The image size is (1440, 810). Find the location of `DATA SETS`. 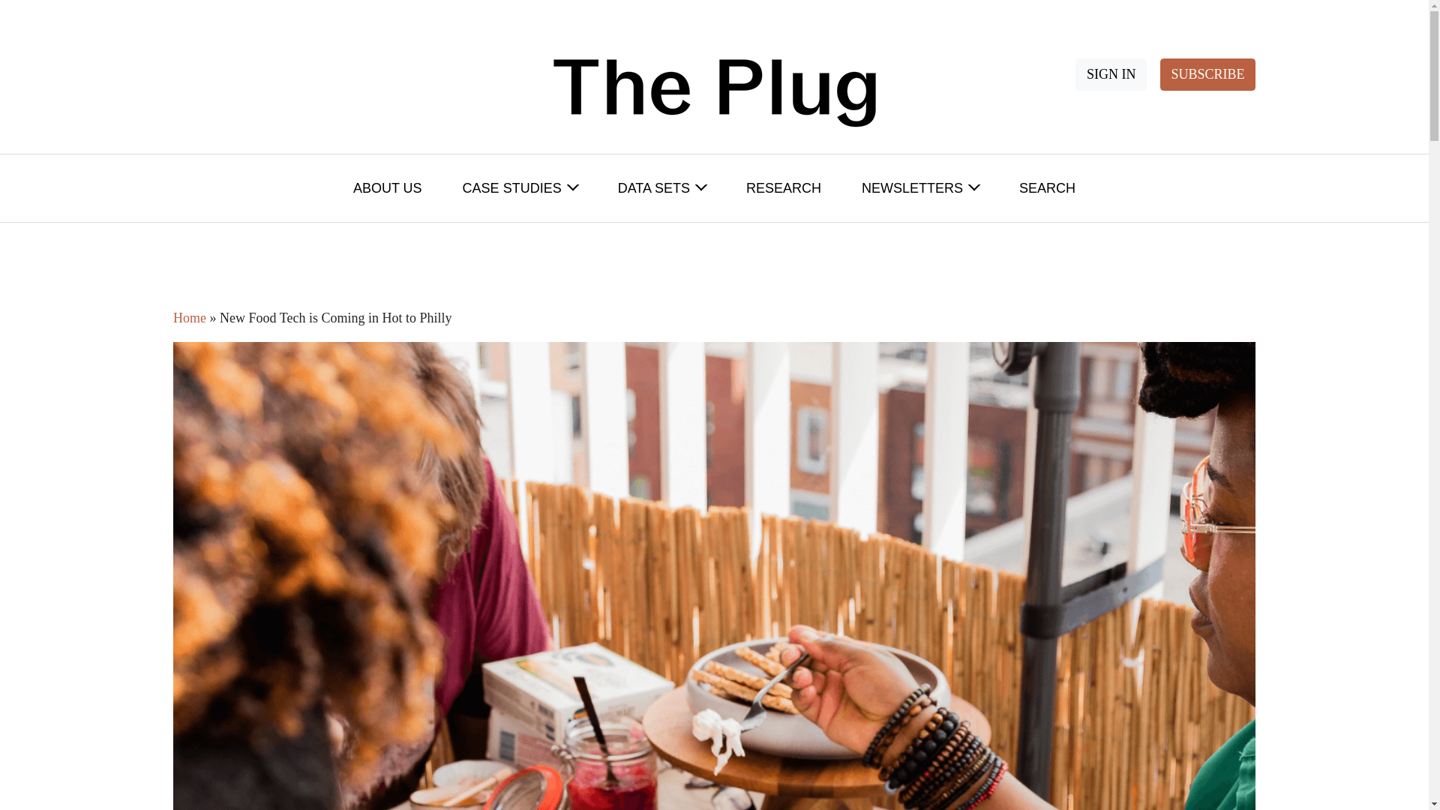

DATA SETS is located at coordinates (661, 187).